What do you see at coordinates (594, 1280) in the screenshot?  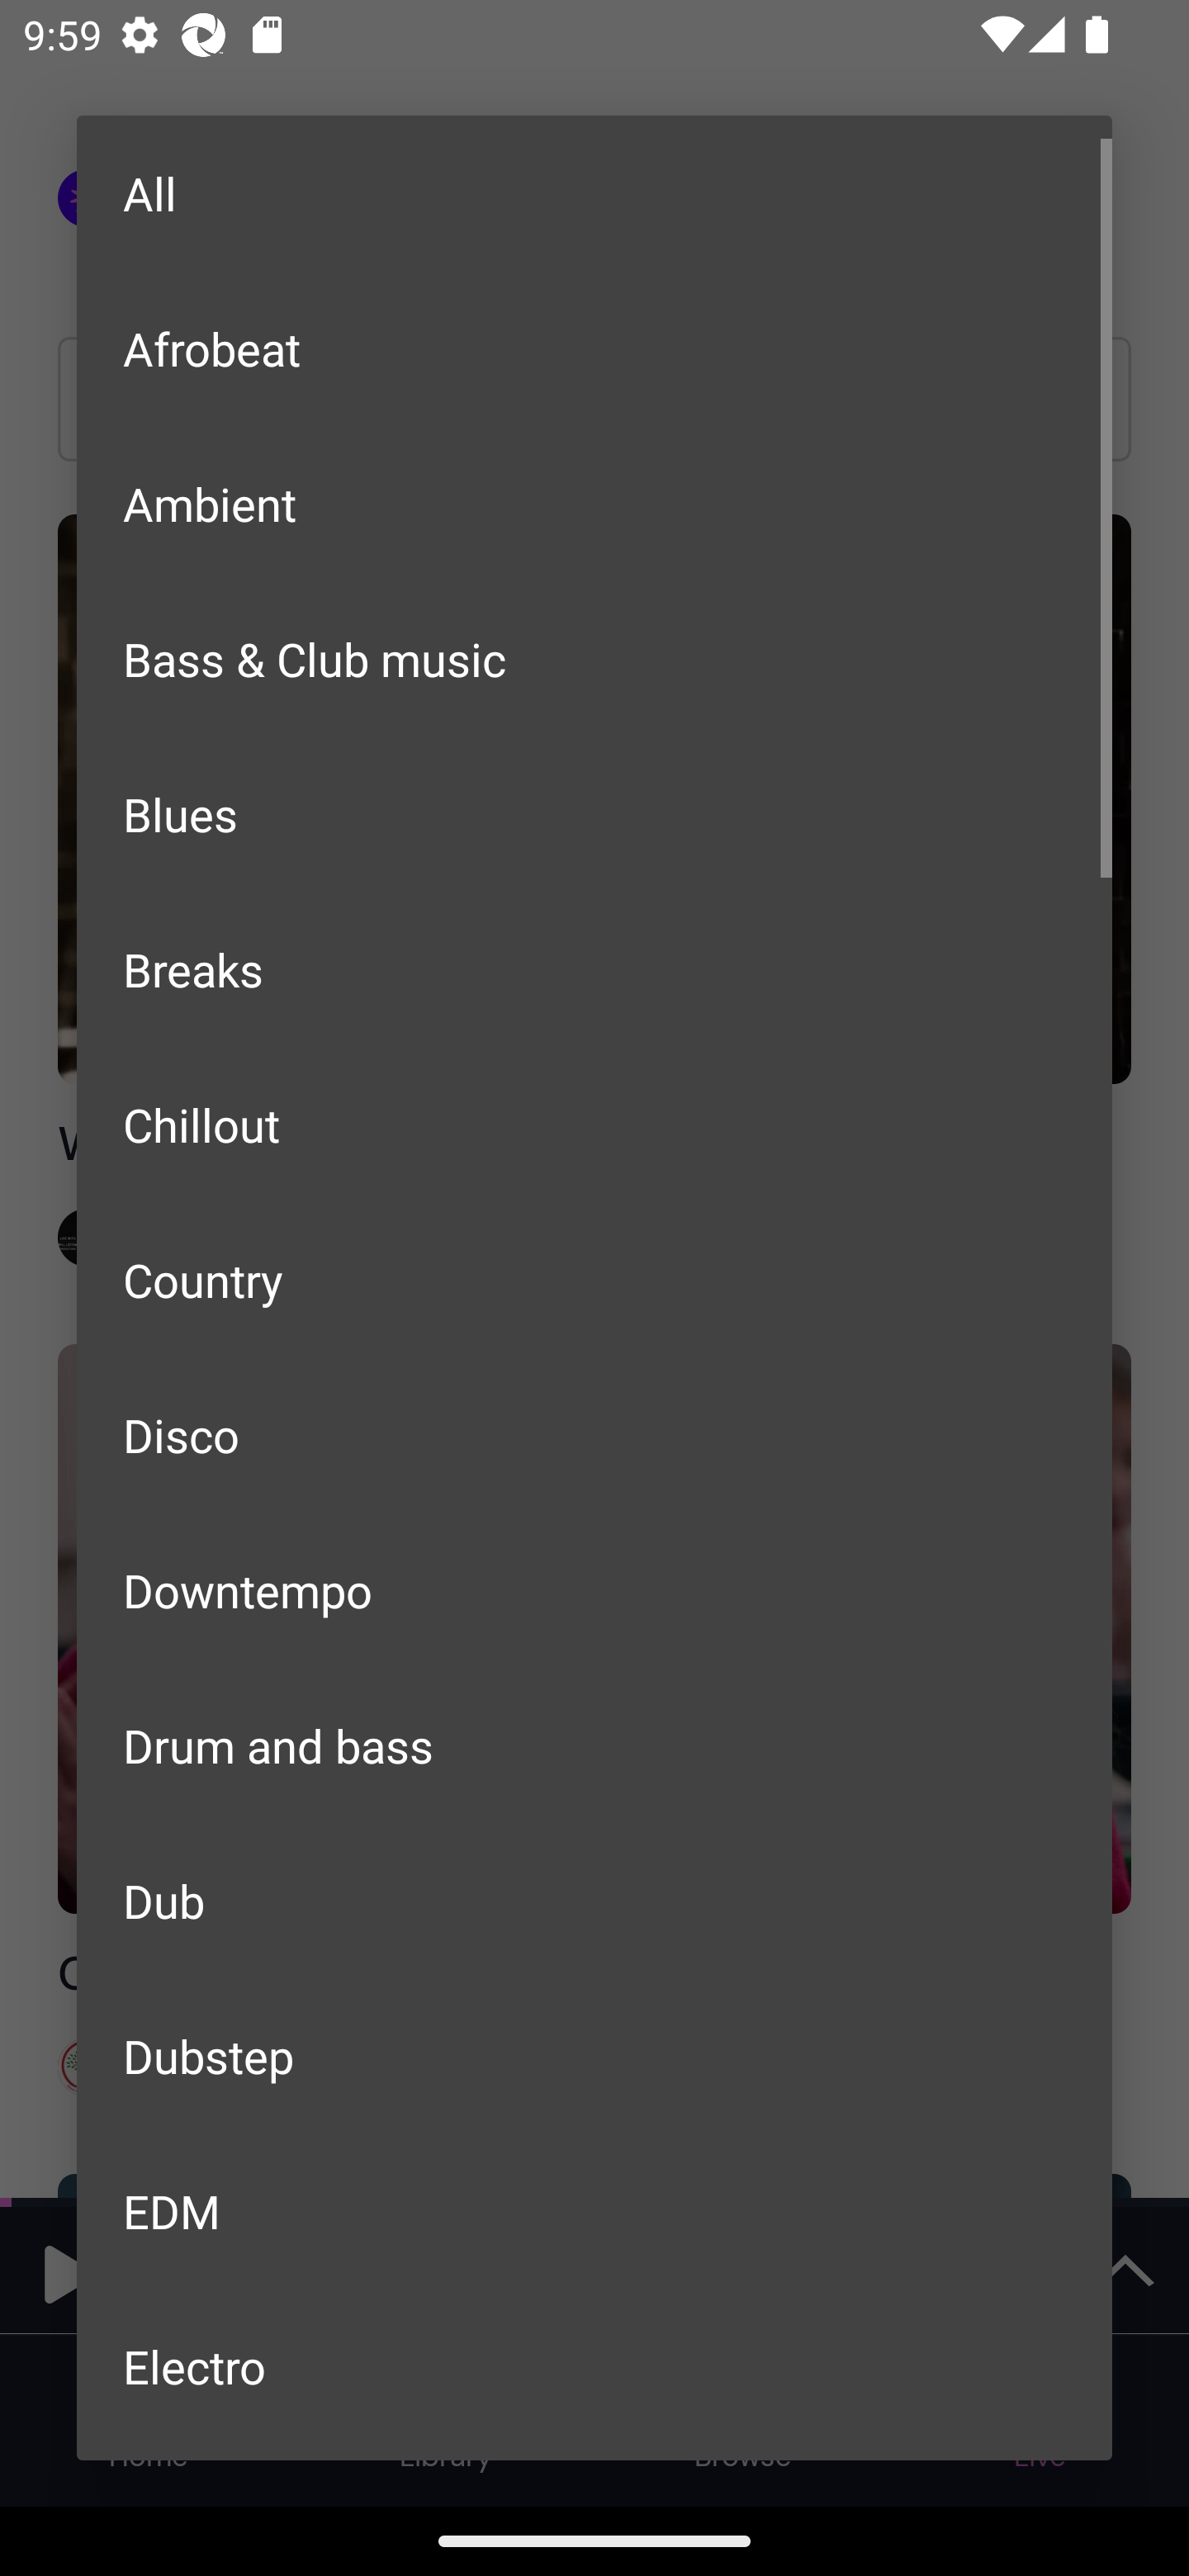 I see `Country` at bounding box center [594, 1280].